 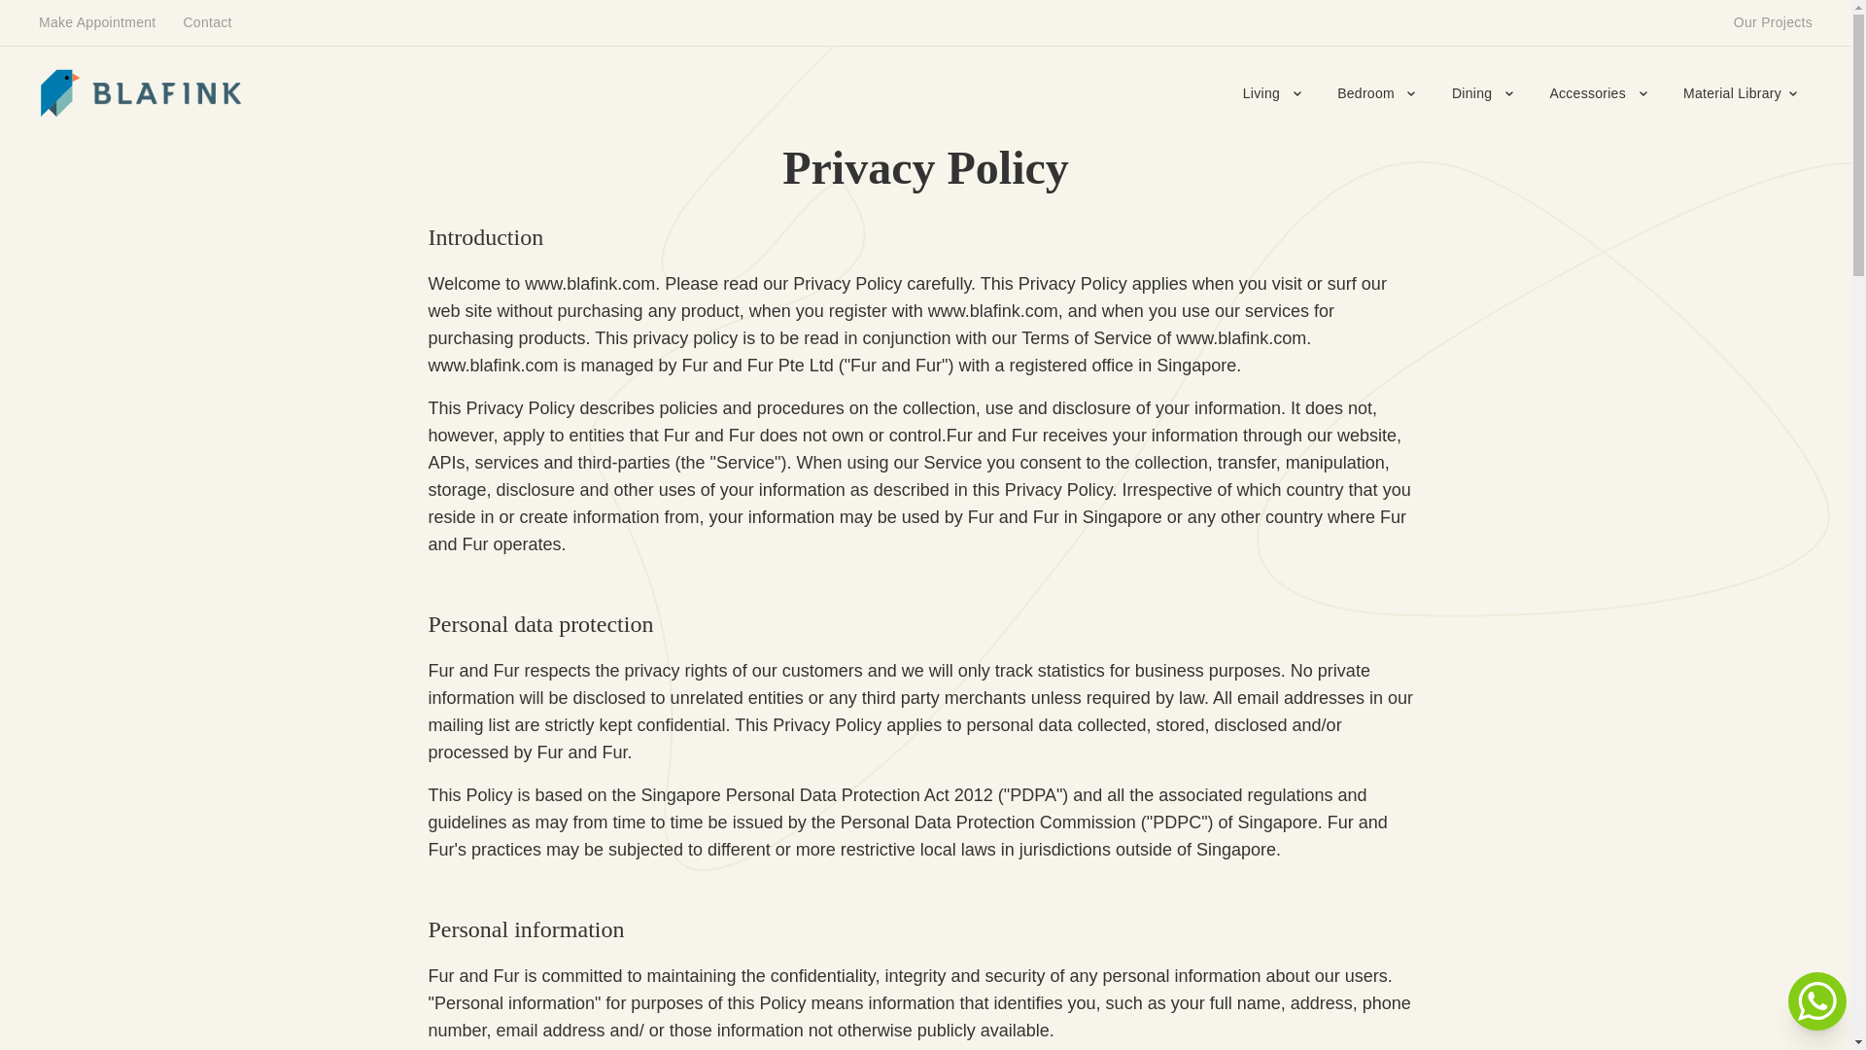 I want to click on Make Appointment, so click(x=97, y=23).